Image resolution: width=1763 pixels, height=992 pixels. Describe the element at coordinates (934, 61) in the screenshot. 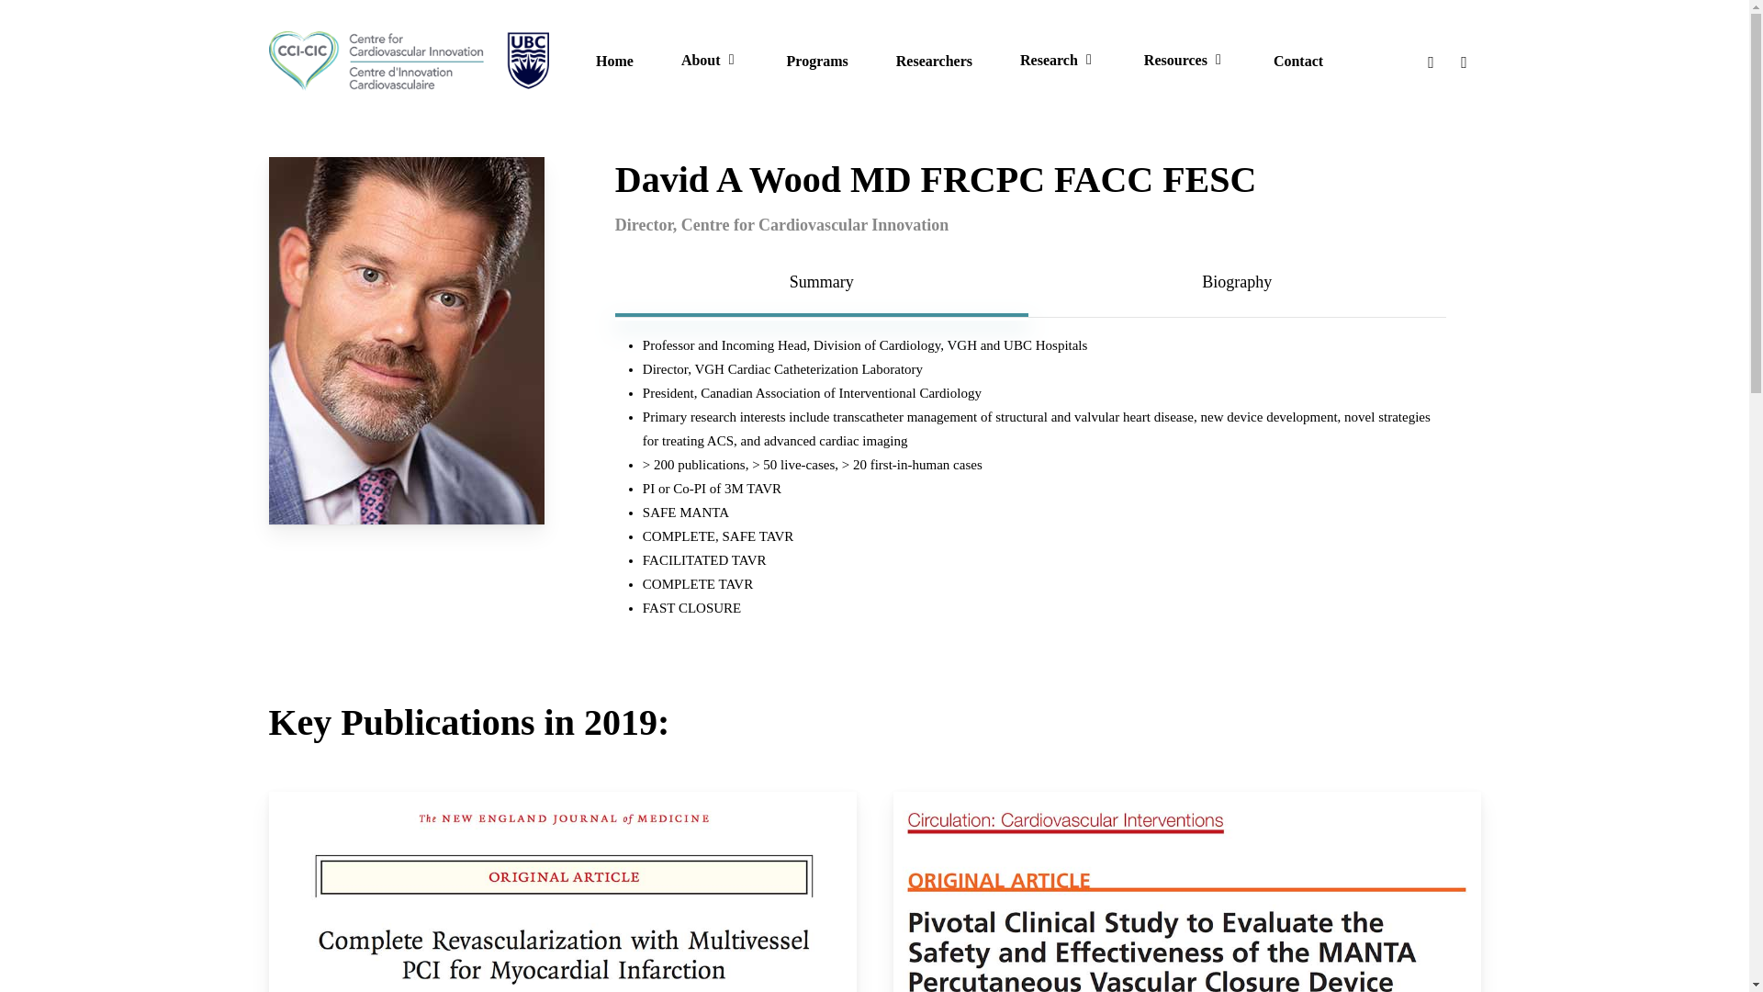

I see `Researchers` at that location.